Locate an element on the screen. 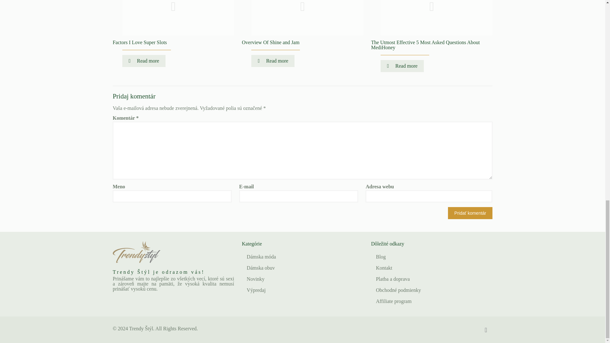 Image resolution: width=610 pixels, height=343 pixels. Read more is located at coordinates (273, 61).